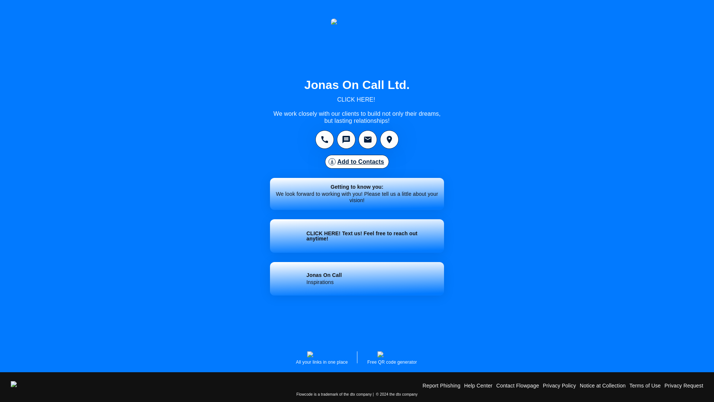 The image size is (714, 402). I want to click on Free QR code generator, so click(357, 236).